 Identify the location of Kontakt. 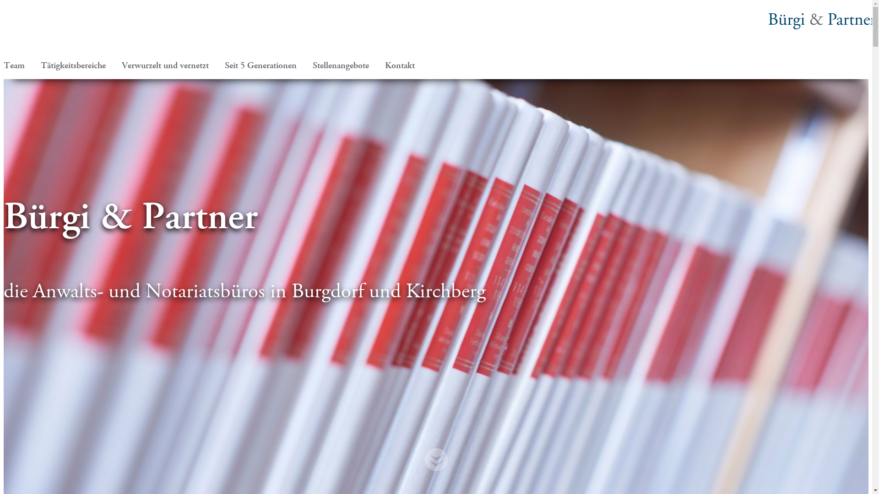
(409, 65).